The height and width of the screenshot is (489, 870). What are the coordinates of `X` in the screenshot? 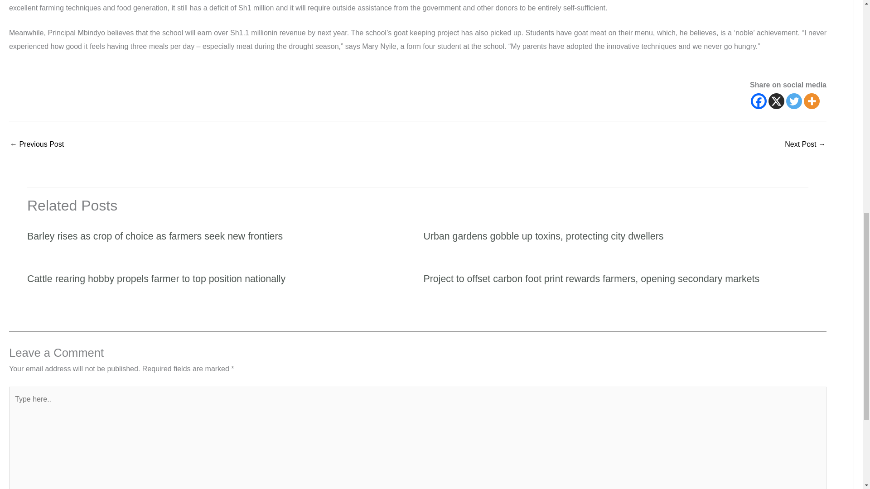 It's located at (776, 101).